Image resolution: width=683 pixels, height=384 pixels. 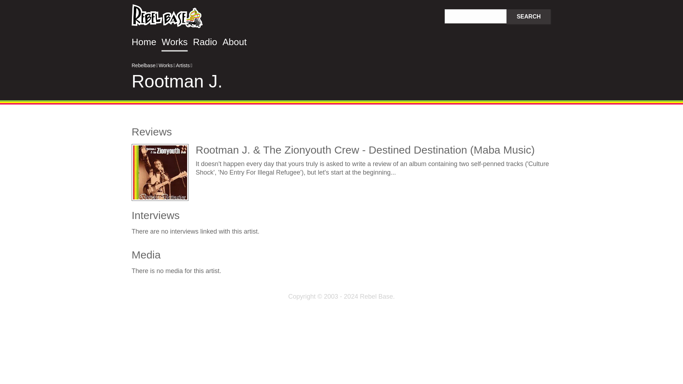 What do you see at coordinates (205, 42) in the screenshot?
I see `Radio` at bounding box center [205, 42].